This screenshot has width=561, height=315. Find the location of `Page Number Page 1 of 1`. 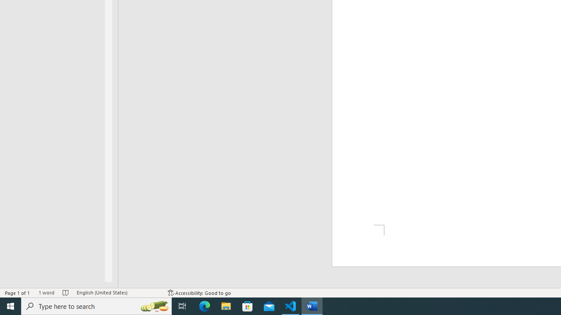

Page Number Page 1 of 1 is located at coordinates (18, 292).